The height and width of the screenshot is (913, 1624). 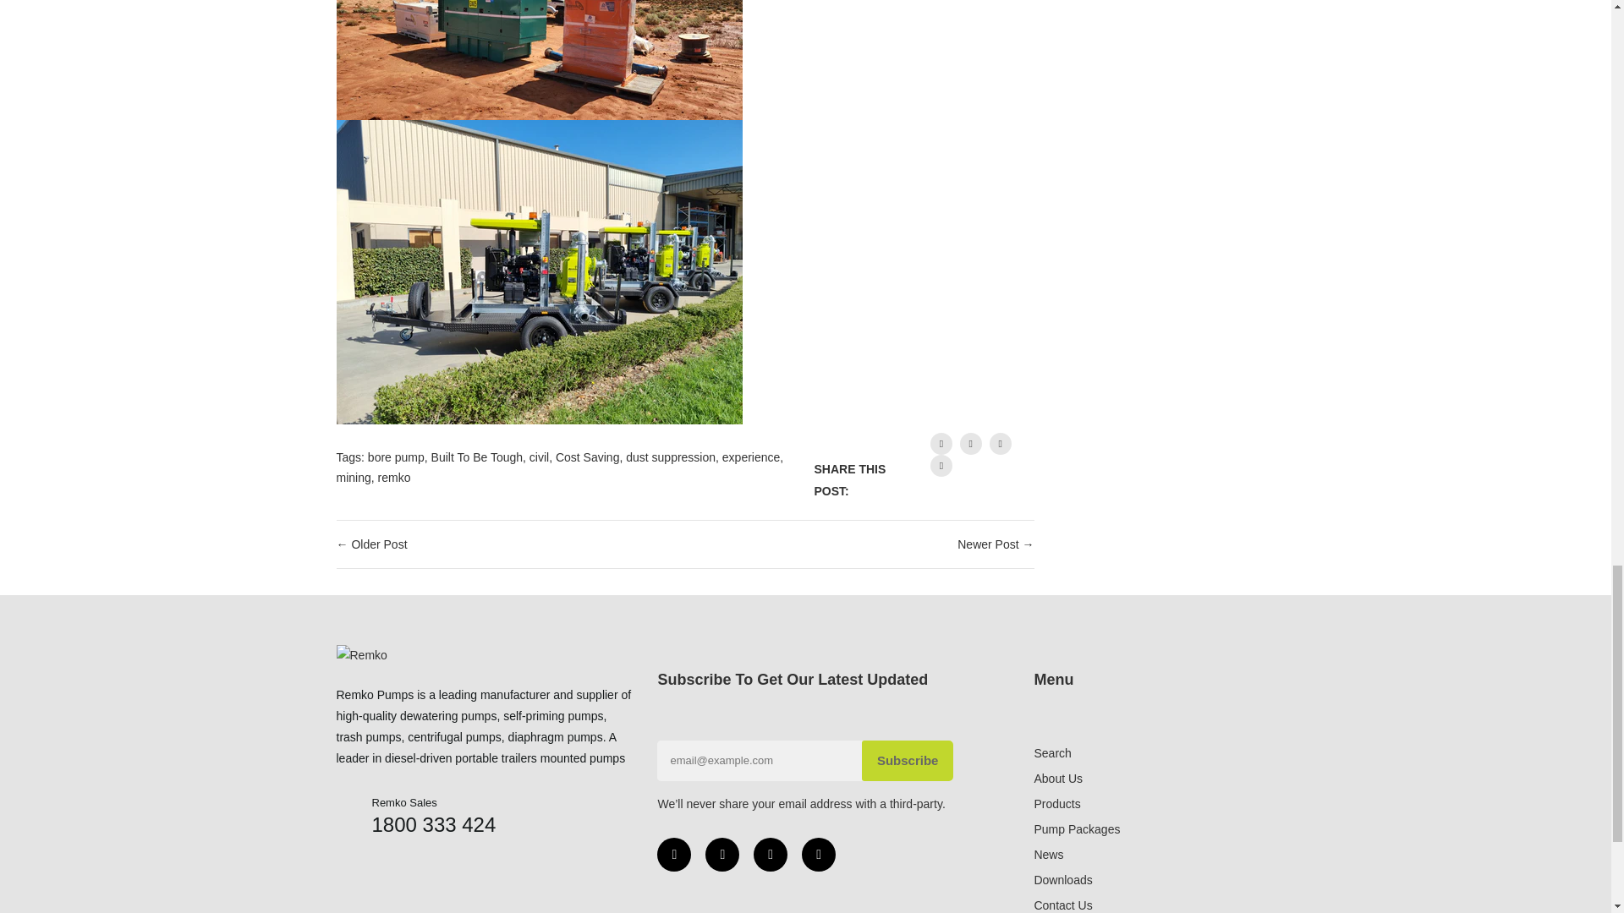 What do you see at coordinates (941, 443) in the screenshot?
I see `Follow us on Facebook` at bounding box center [941, 443].